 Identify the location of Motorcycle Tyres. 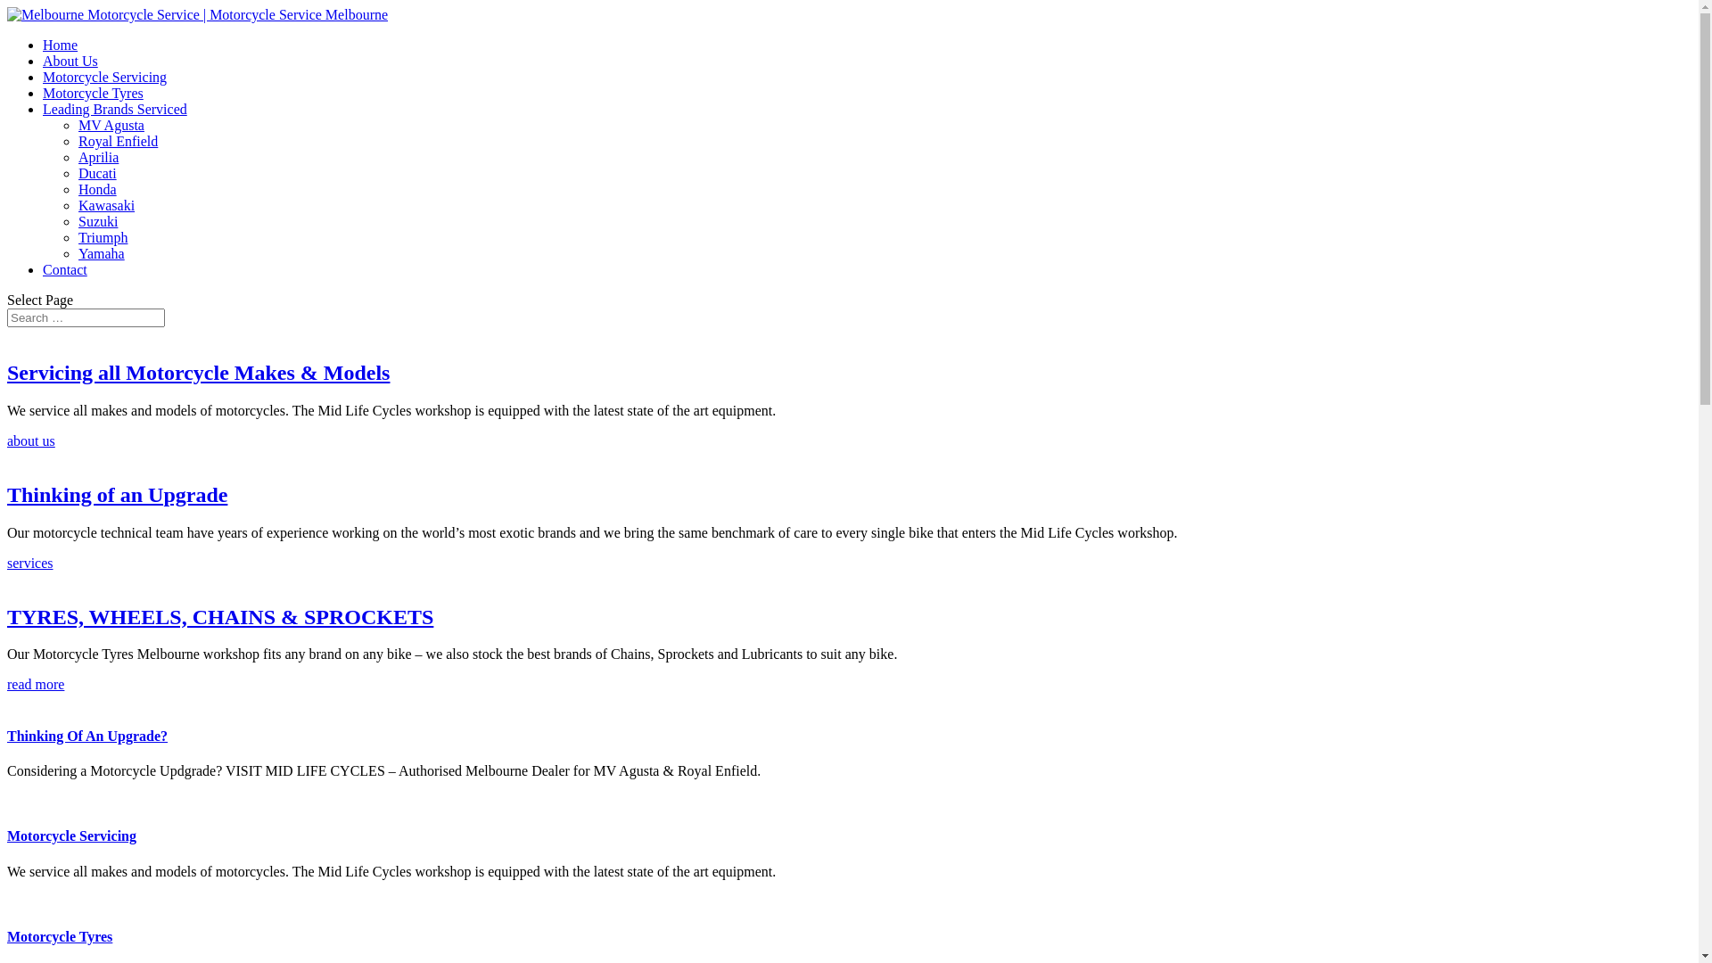
(60, 936).